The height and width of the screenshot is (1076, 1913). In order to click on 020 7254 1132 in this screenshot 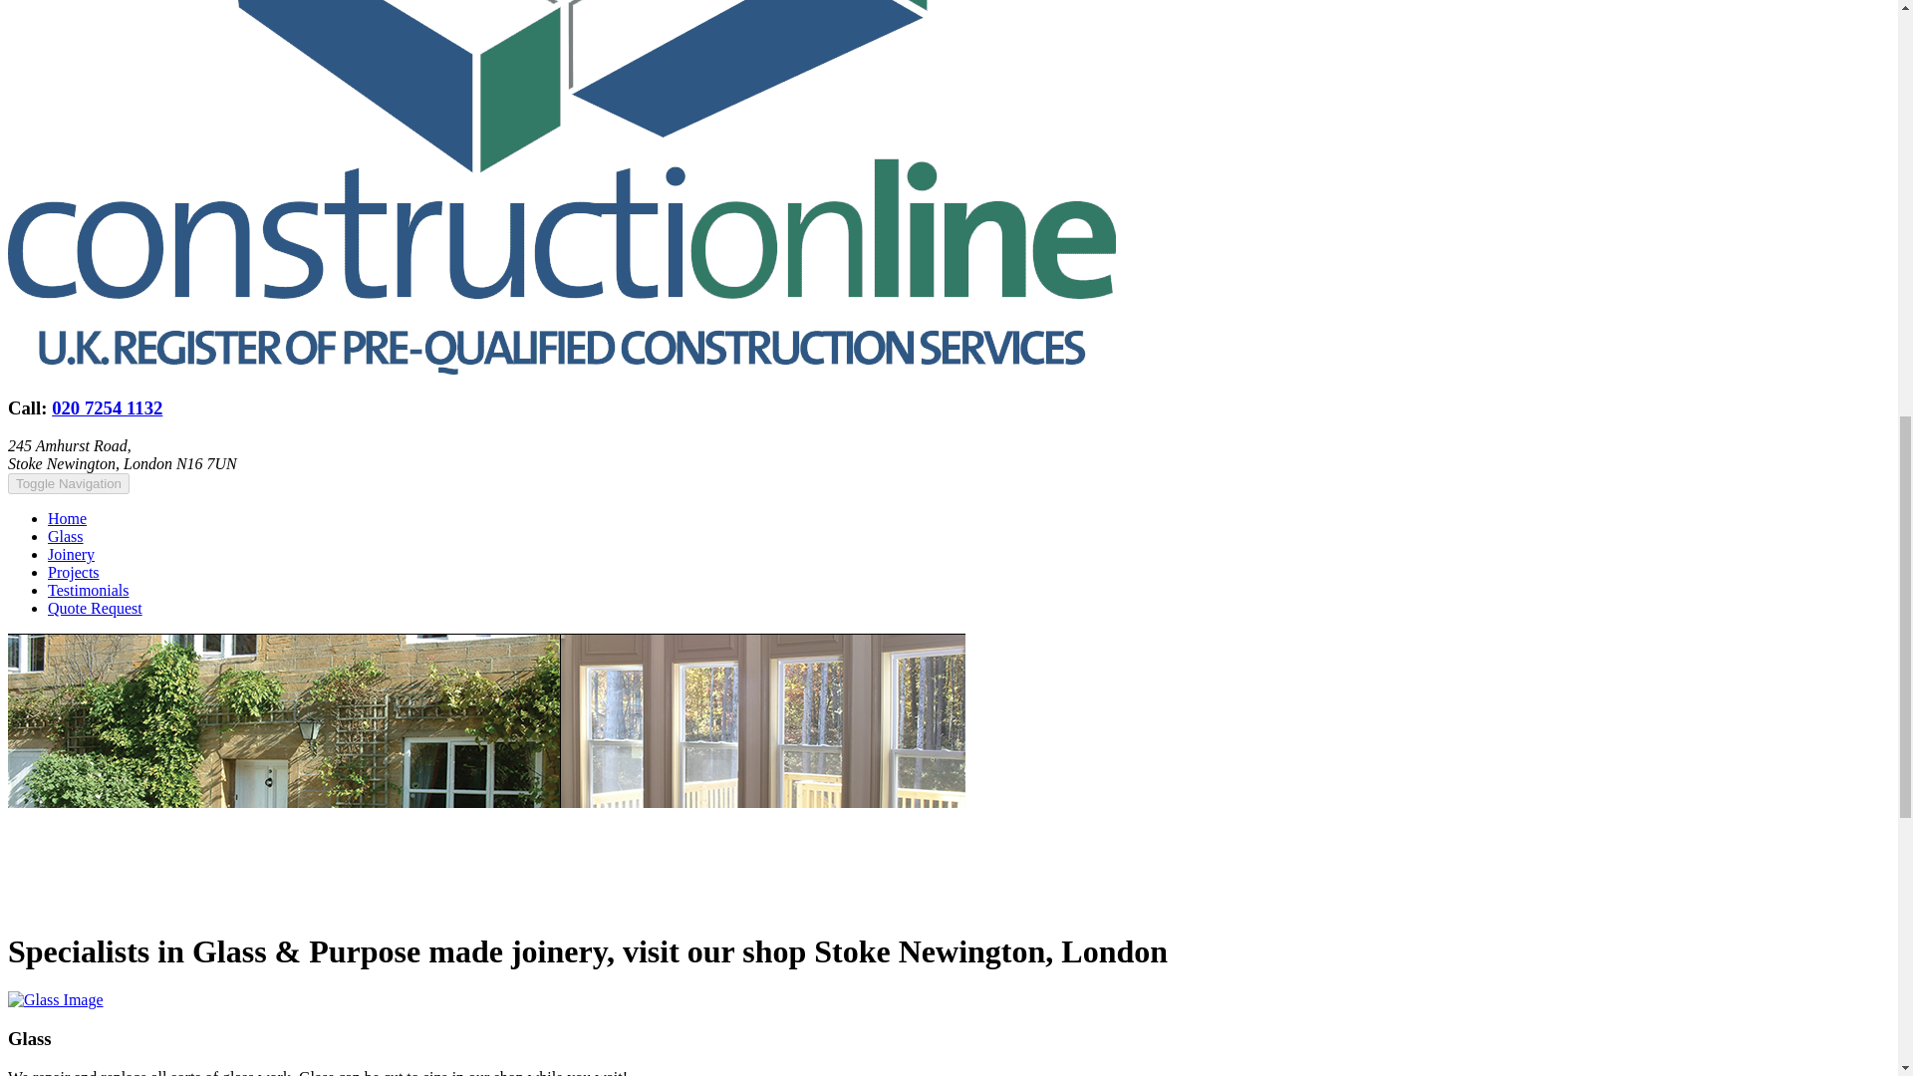, I will do `click(107, 407)`.